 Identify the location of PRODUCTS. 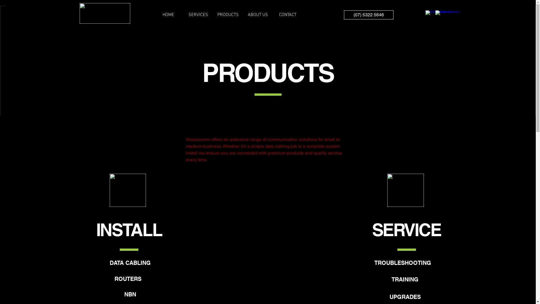
(228, 15).